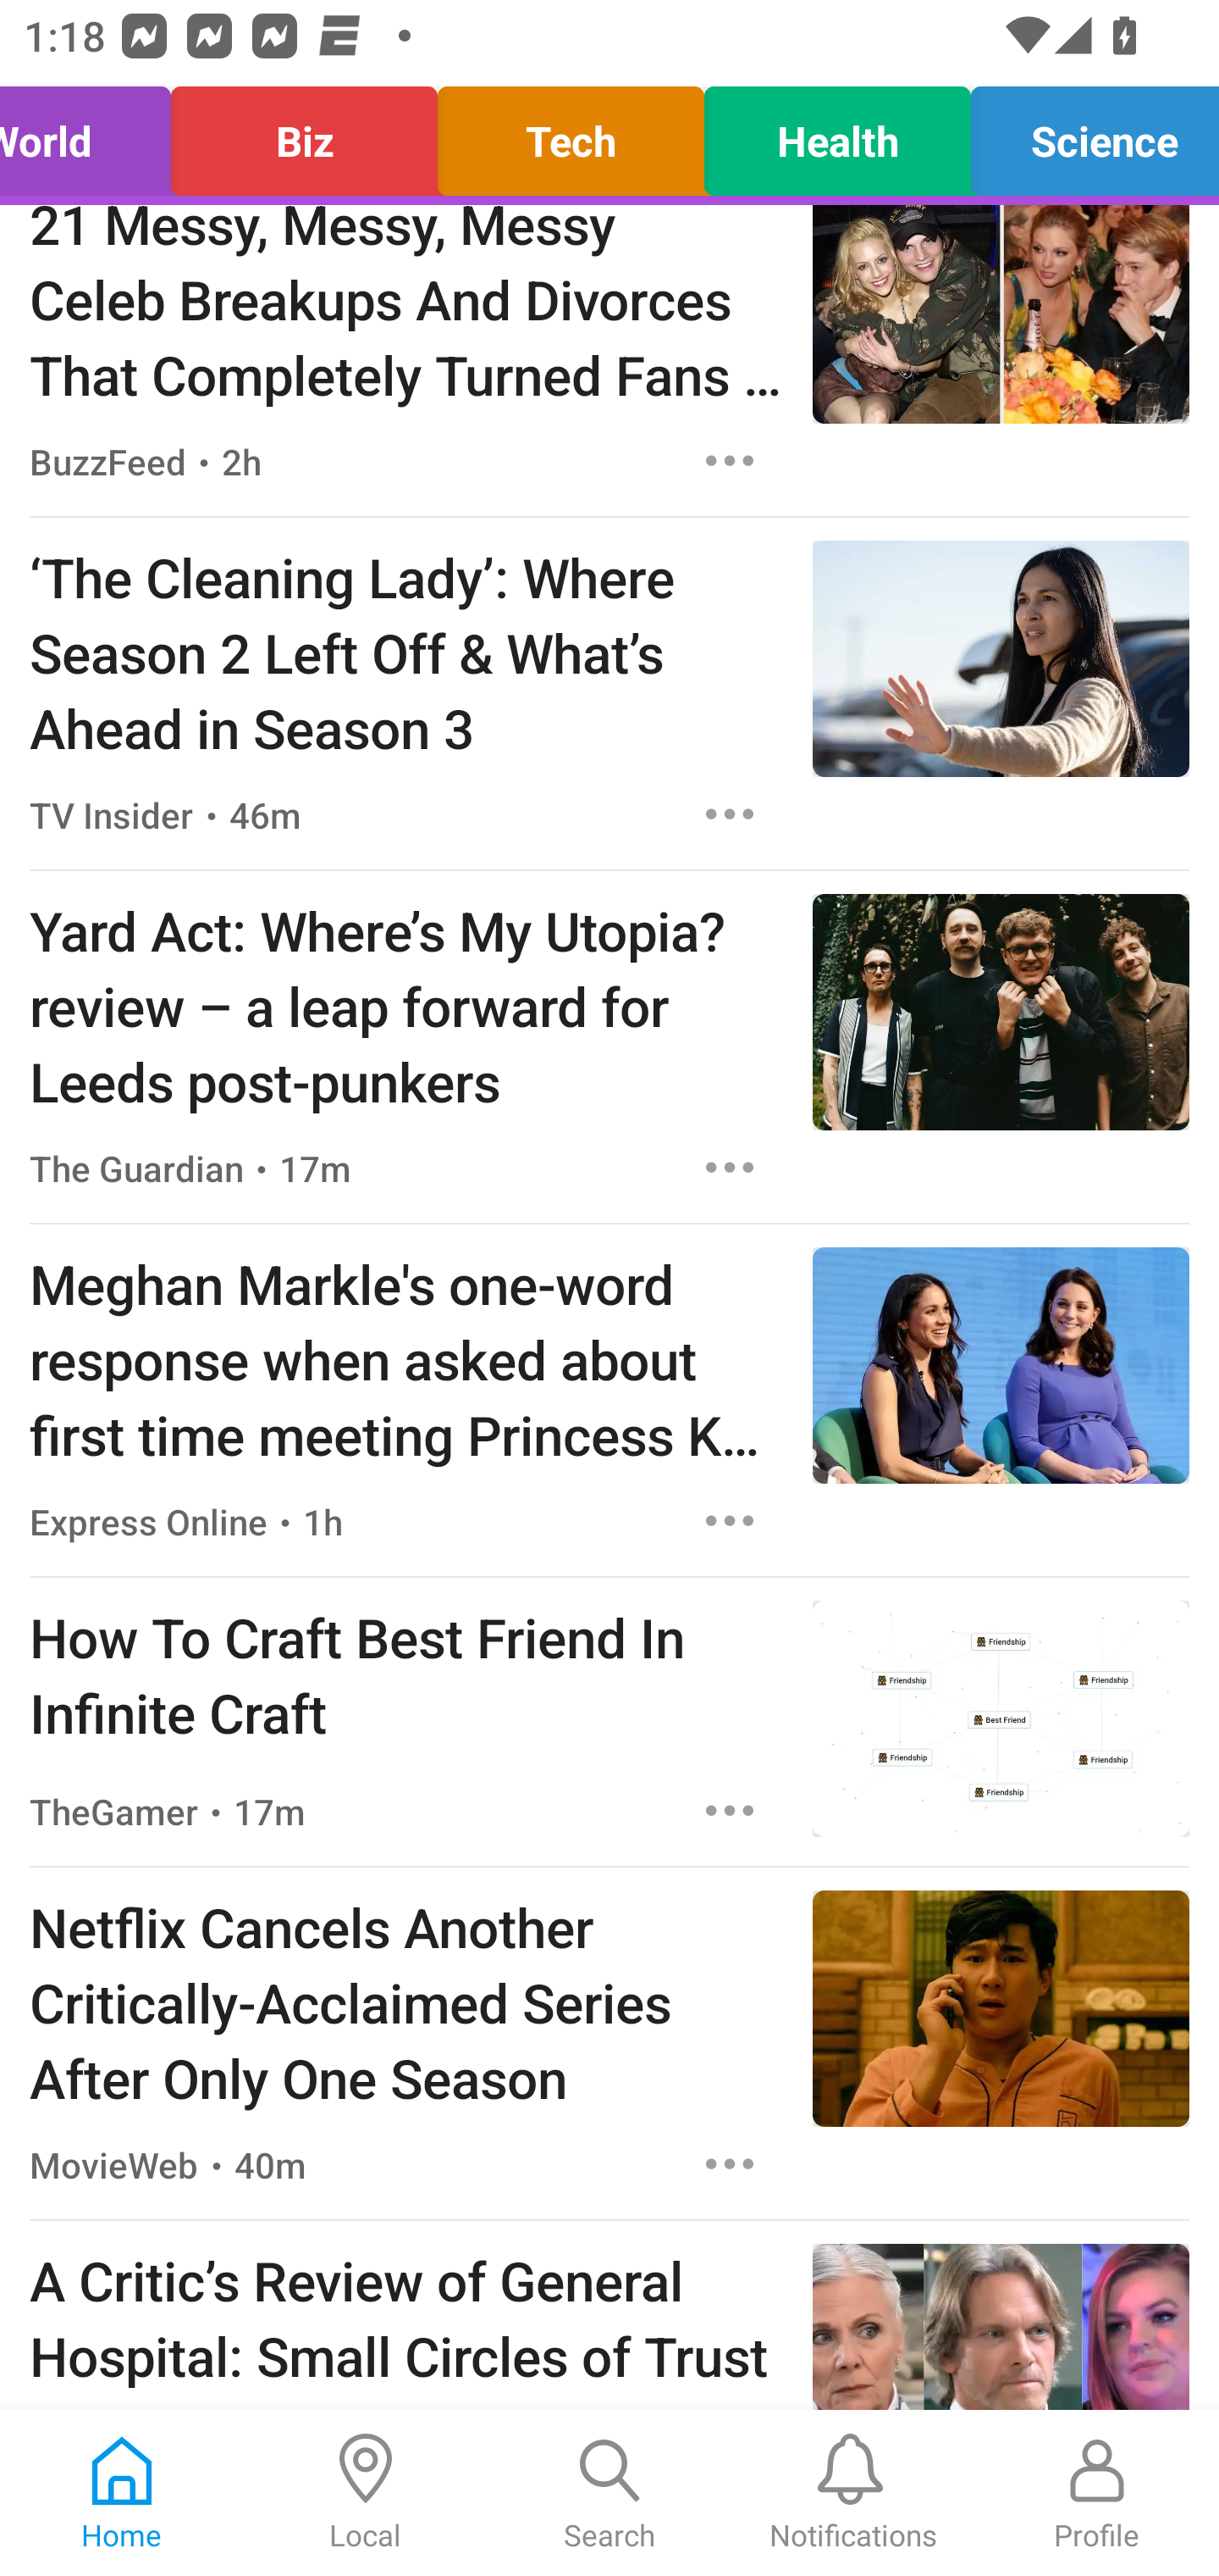 Image resolution: width=1219 pixels, height=2576 pixels. What do you see at coordinates (836, 134) in the screenshot?
I see `Health` at bounding box center [836, 134].